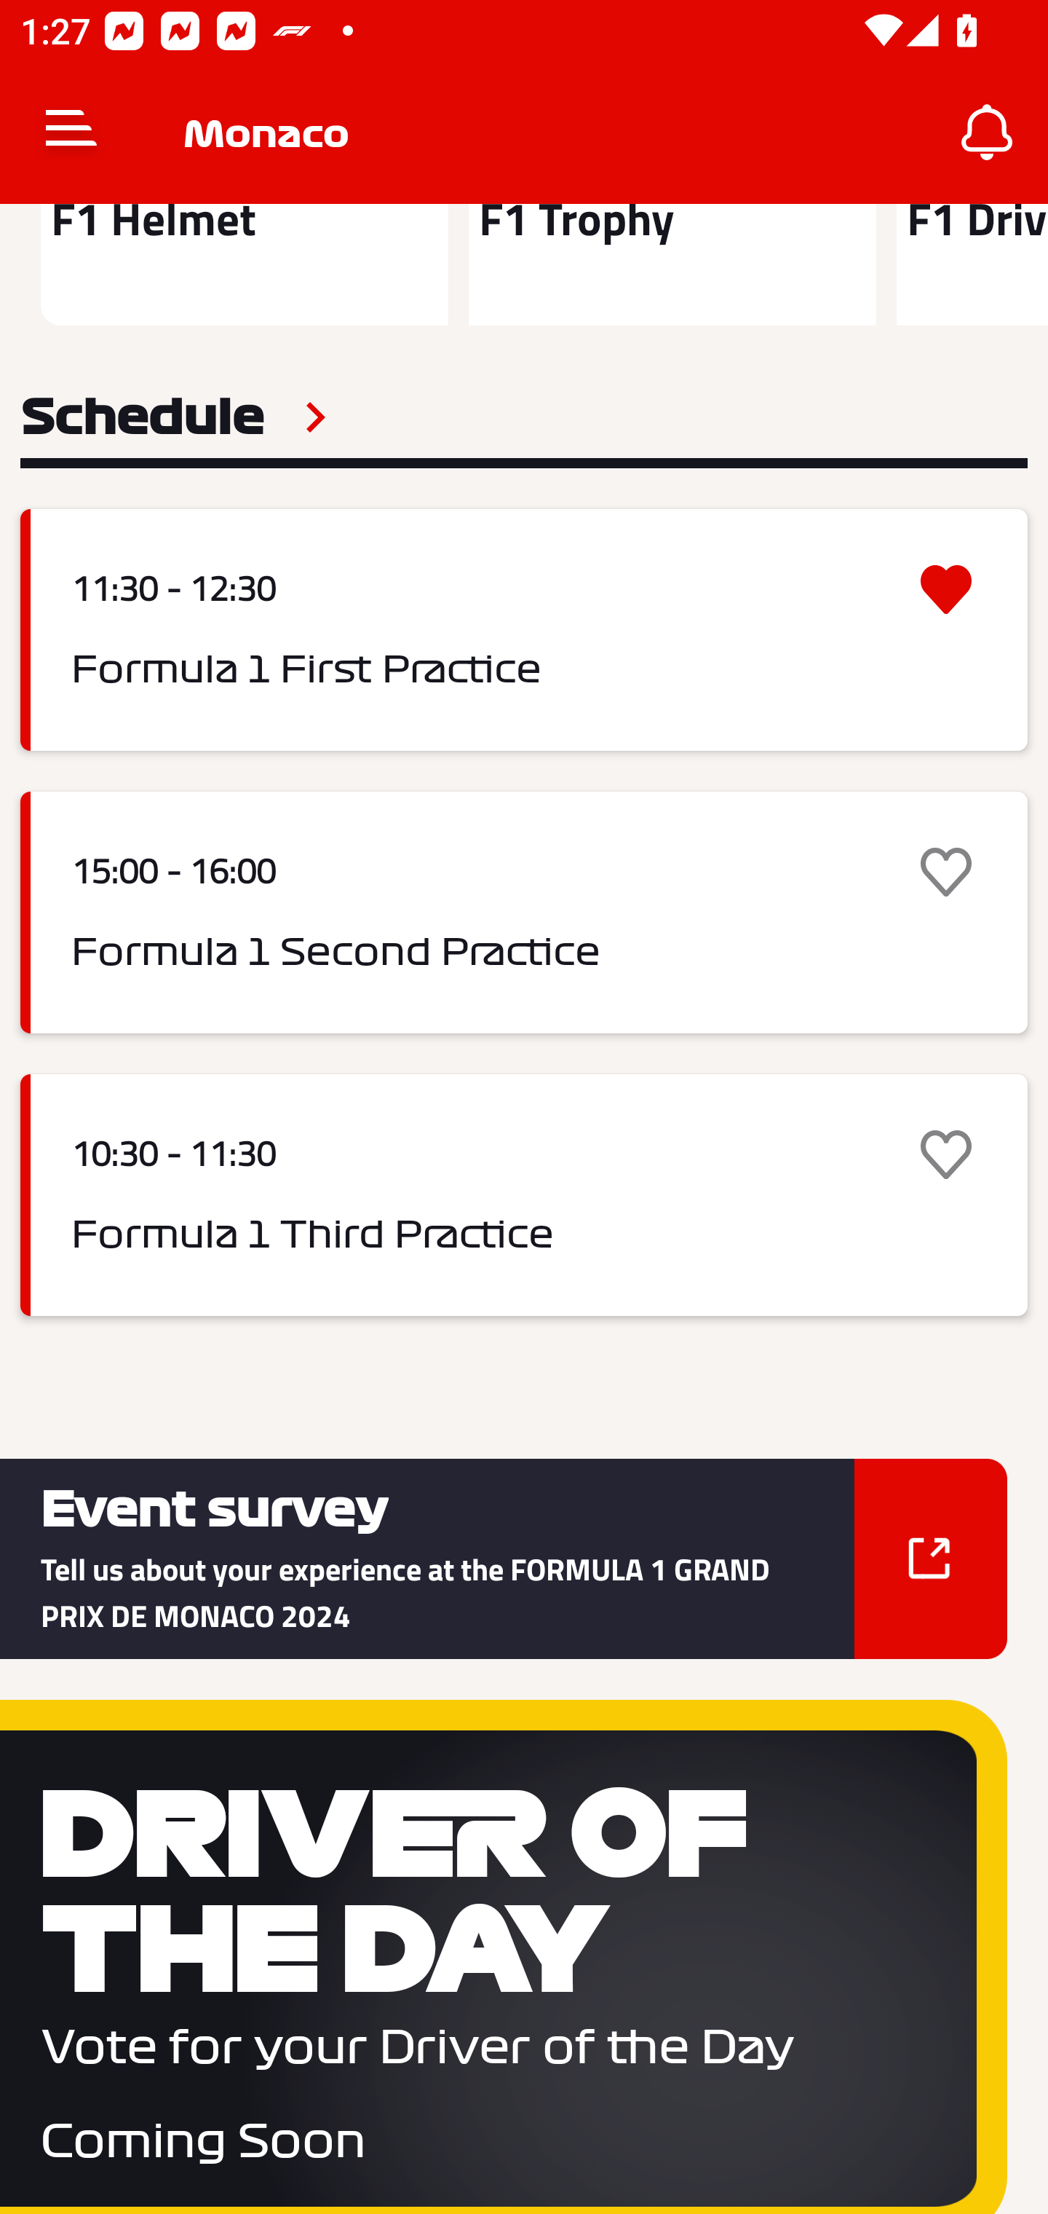  Describe the element at coordinates (524, 1194) in the screenshot. I see `10:30 - 11:30 Formula 1 Third Practice` at that location.